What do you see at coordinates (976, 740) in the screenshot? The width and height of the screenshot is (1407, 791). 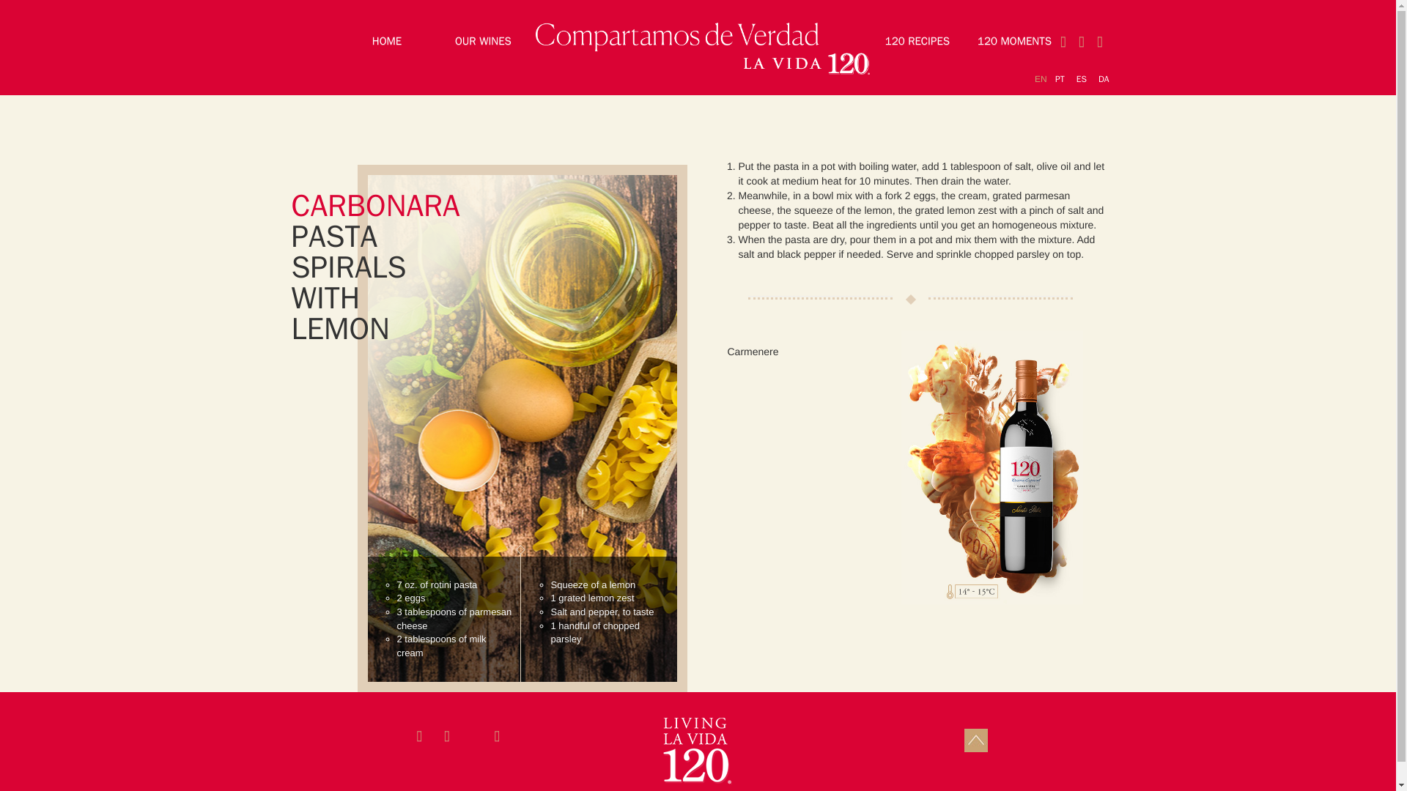 I see `subir` at bounding box center [976, 740].